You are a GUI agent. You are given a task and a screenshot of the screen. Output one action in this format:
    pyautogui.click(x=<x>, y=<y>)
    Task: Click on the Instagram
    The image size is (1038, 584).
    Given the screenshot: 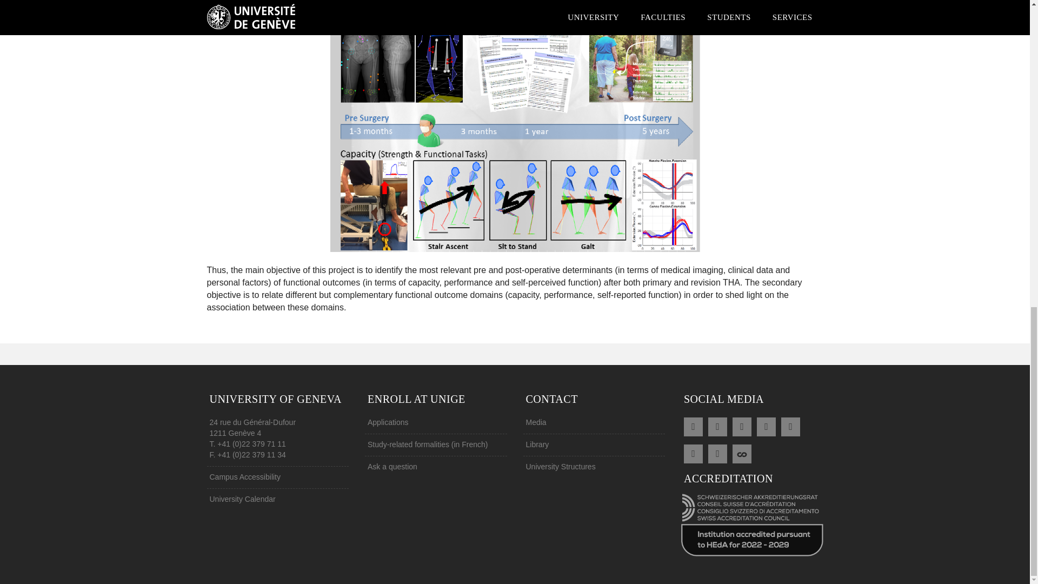 What is the action you would take?
    pyautogui.click(x=693, y=452)
    